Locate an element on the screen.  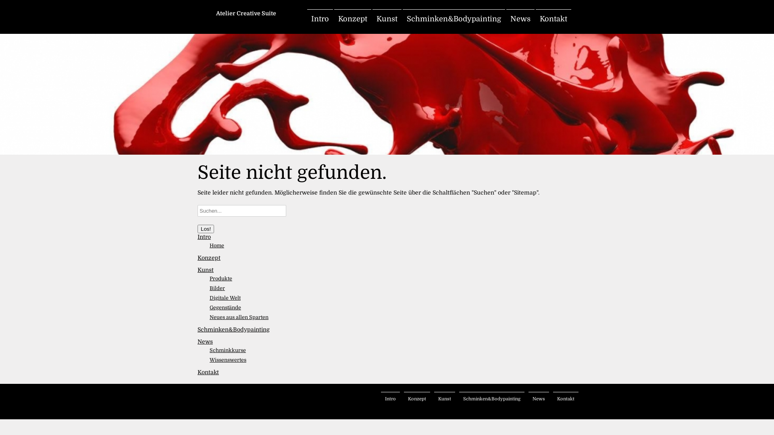
Konzept is located at coordinates (417, 399).